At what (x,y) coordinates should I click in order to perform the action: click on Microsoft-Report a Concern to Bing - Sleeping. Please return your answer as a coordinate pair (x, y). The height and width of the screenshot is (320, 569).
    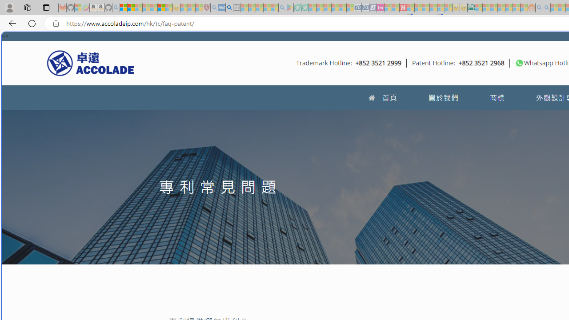
    Looking at the image, I should click on (78, 8).